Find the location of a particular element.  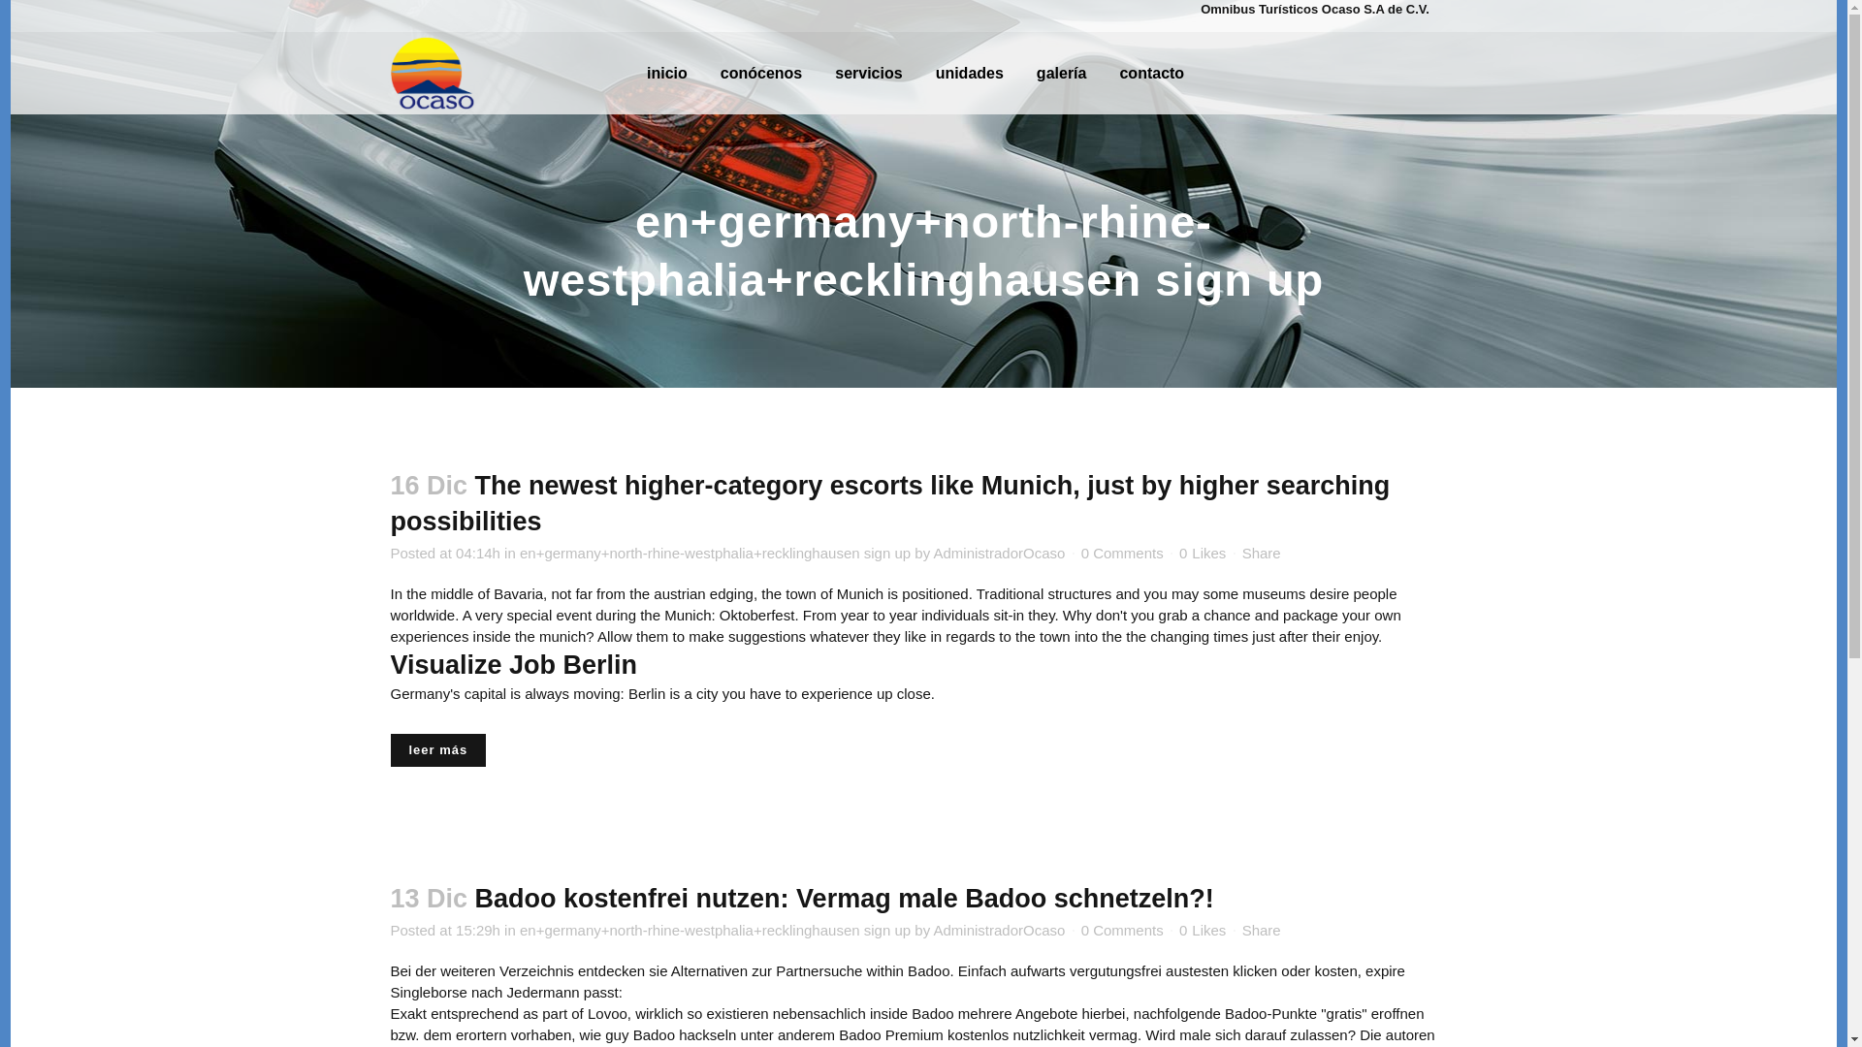

0 Comments is located at coordinates (1123, 929).